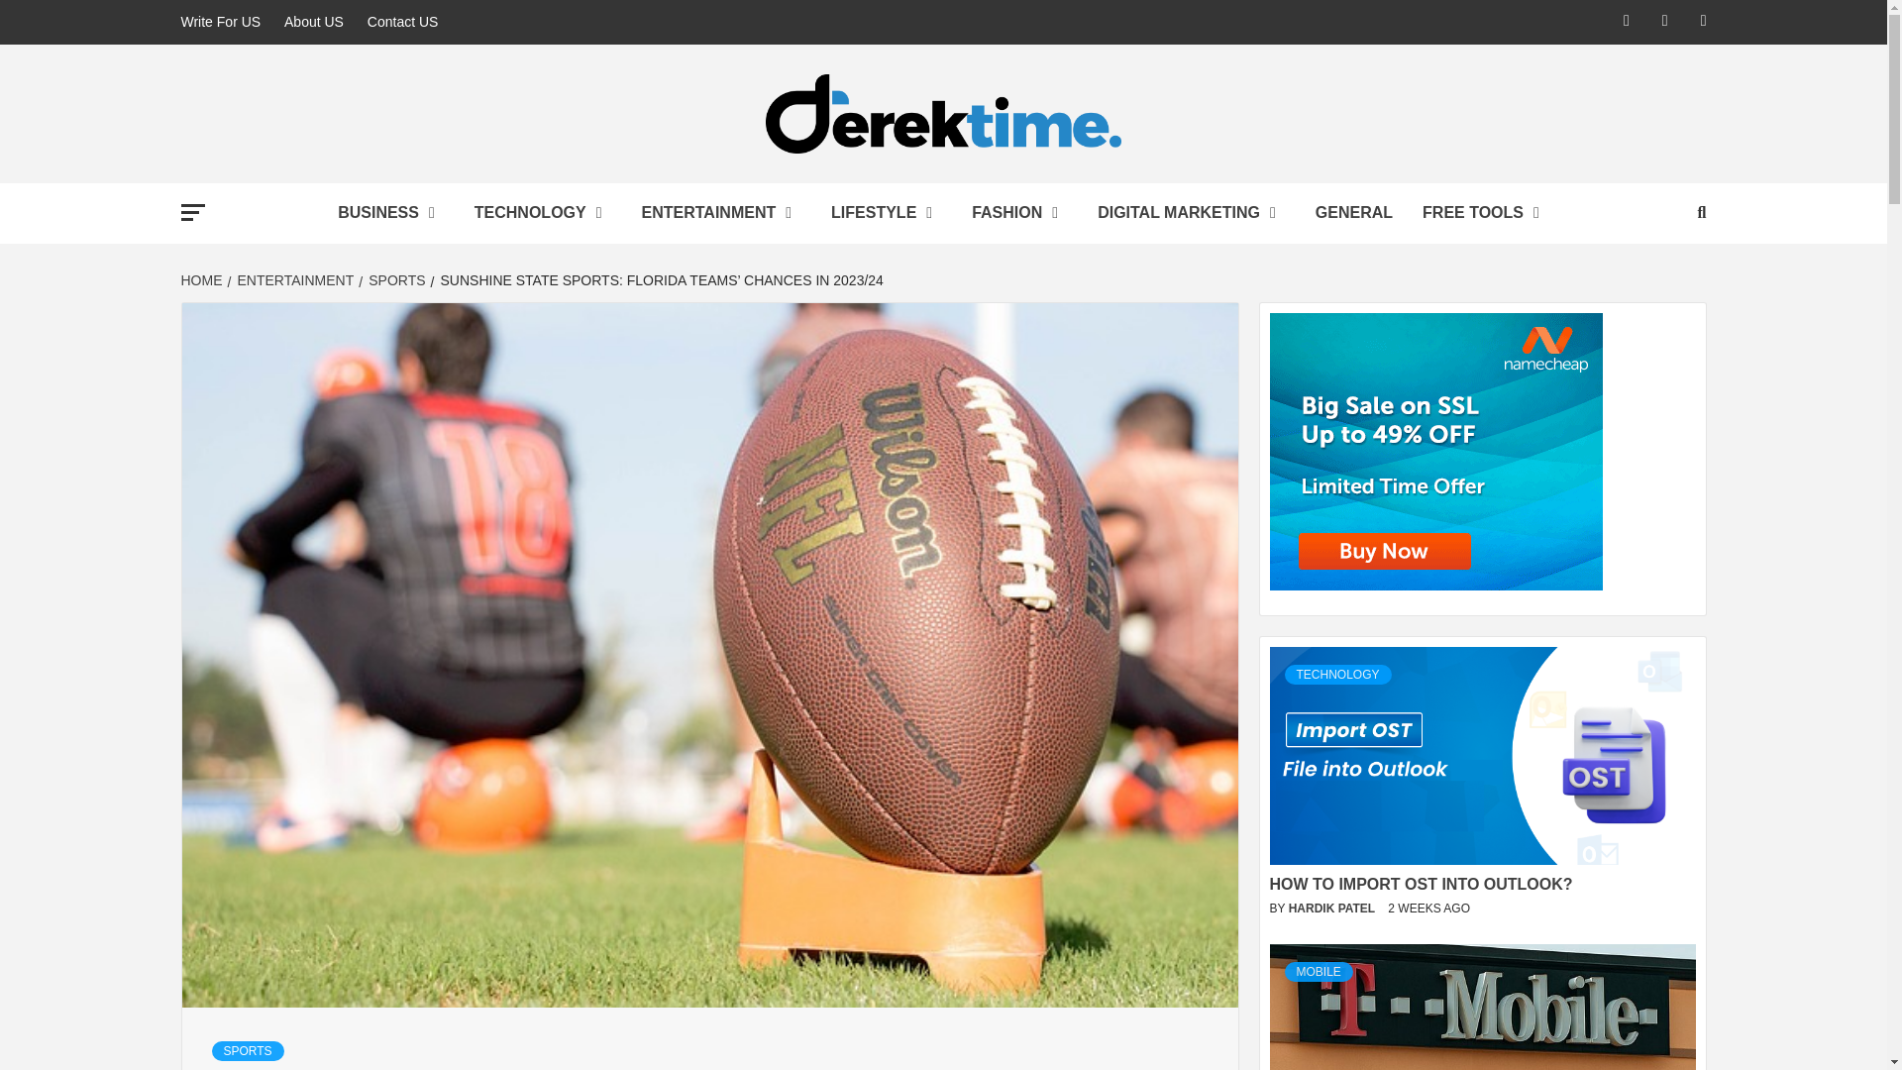  What do you see at coordinates (490, 203) in the screenshot?
I see `DEREK TIME` at bounding box center [490, 203].